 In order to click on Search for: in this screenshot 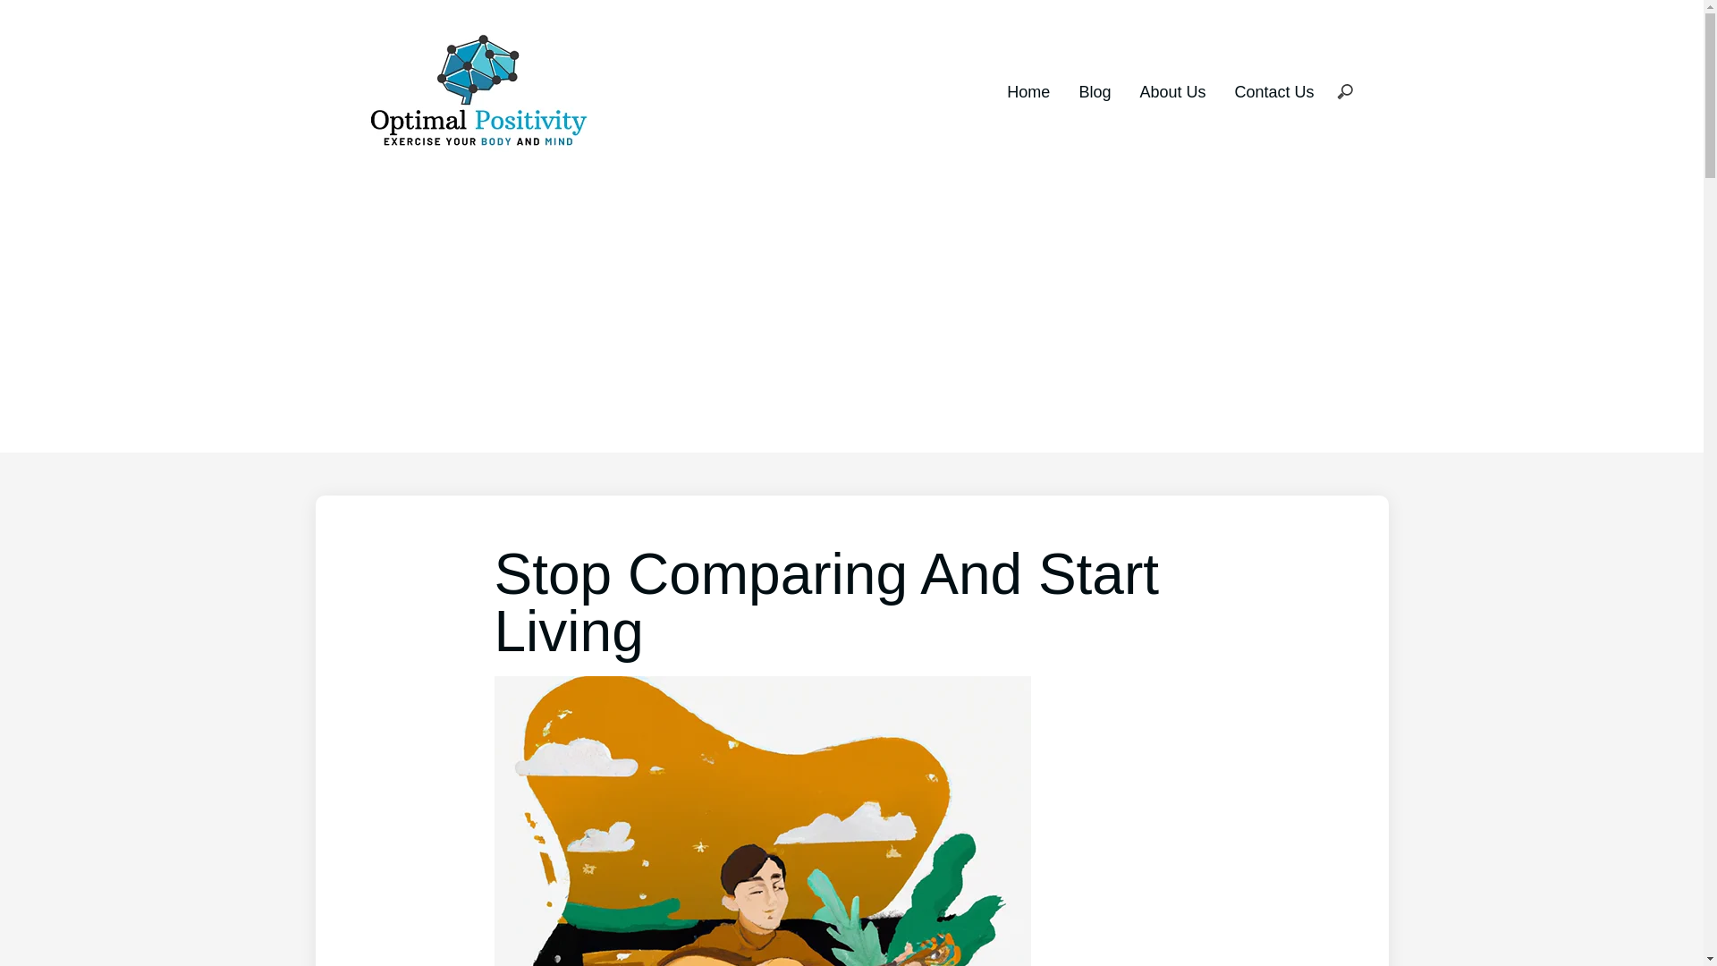, I will do `click(1344, 93)`.